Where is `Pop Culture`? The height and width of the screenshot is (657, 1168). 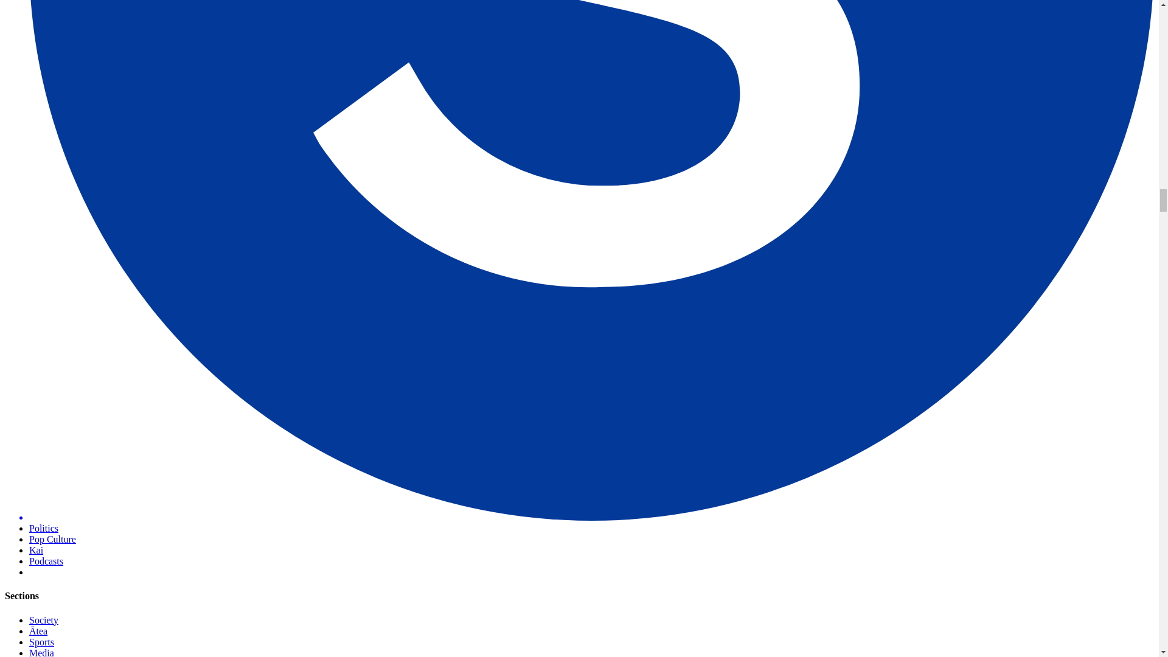 Pop Culture is located at coordinates (52, 539).